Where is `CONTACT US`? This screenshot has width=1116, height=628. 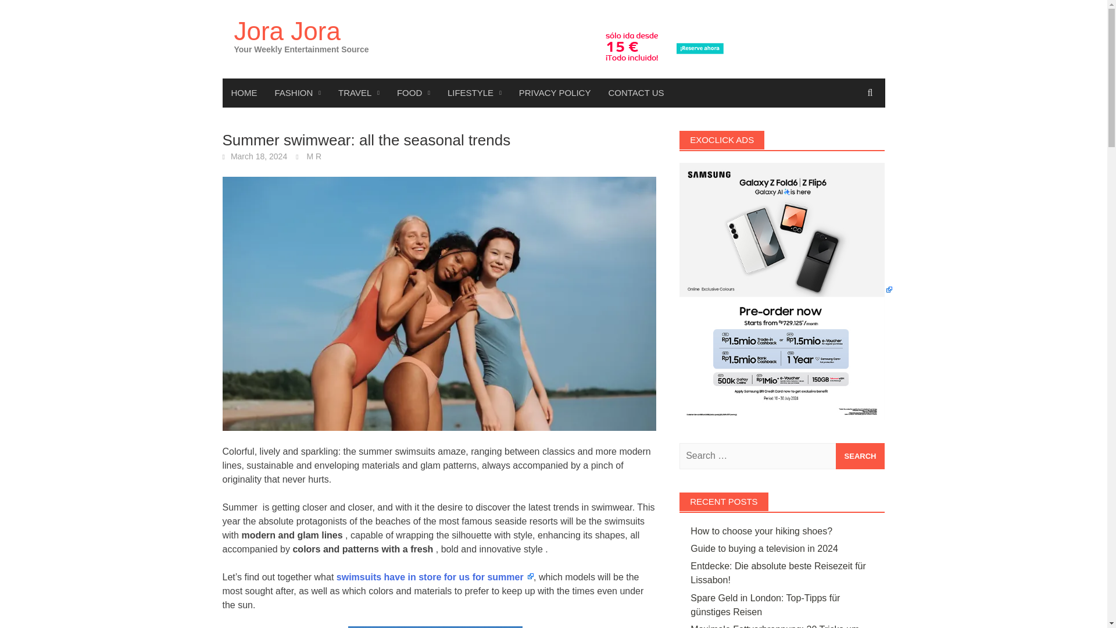
CONTACT US is located at coordinates (636, 93).